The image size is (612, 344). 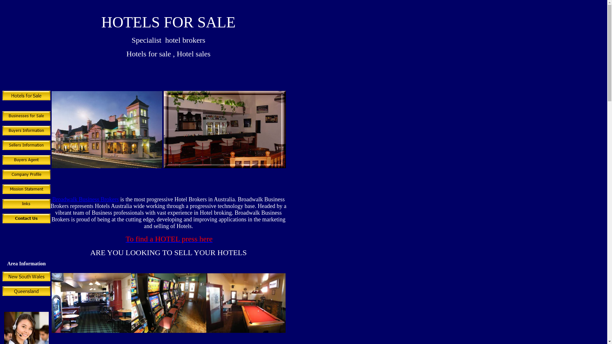 What do you see at coordinates (169, 239) in the screenshot?
I see `To find a HOTEL press here` at bounding box center [169, 239].